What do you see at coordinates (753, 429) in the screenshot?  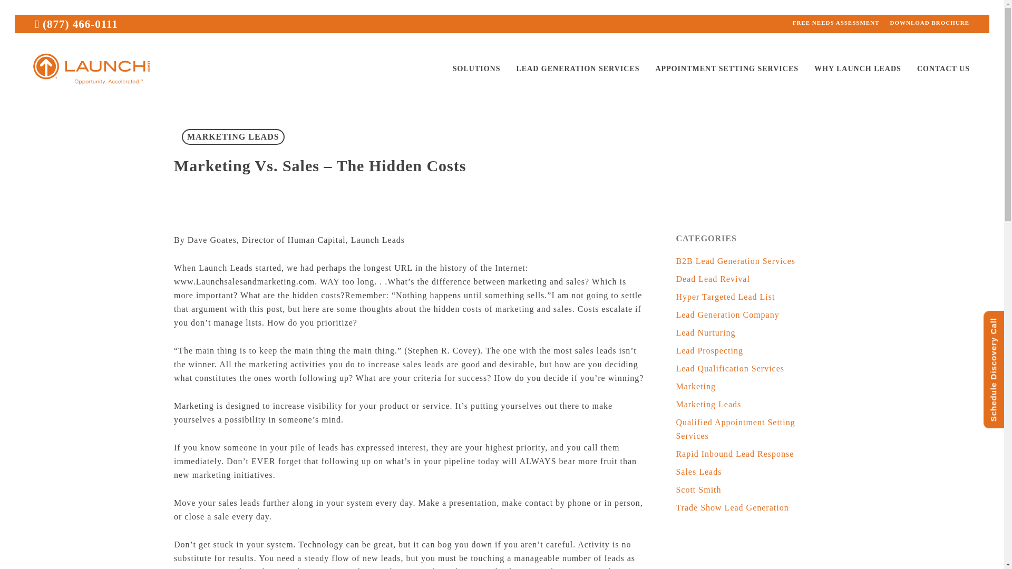 I see `Qualified Appointment Setting Services` at bounding box center [753, 429].